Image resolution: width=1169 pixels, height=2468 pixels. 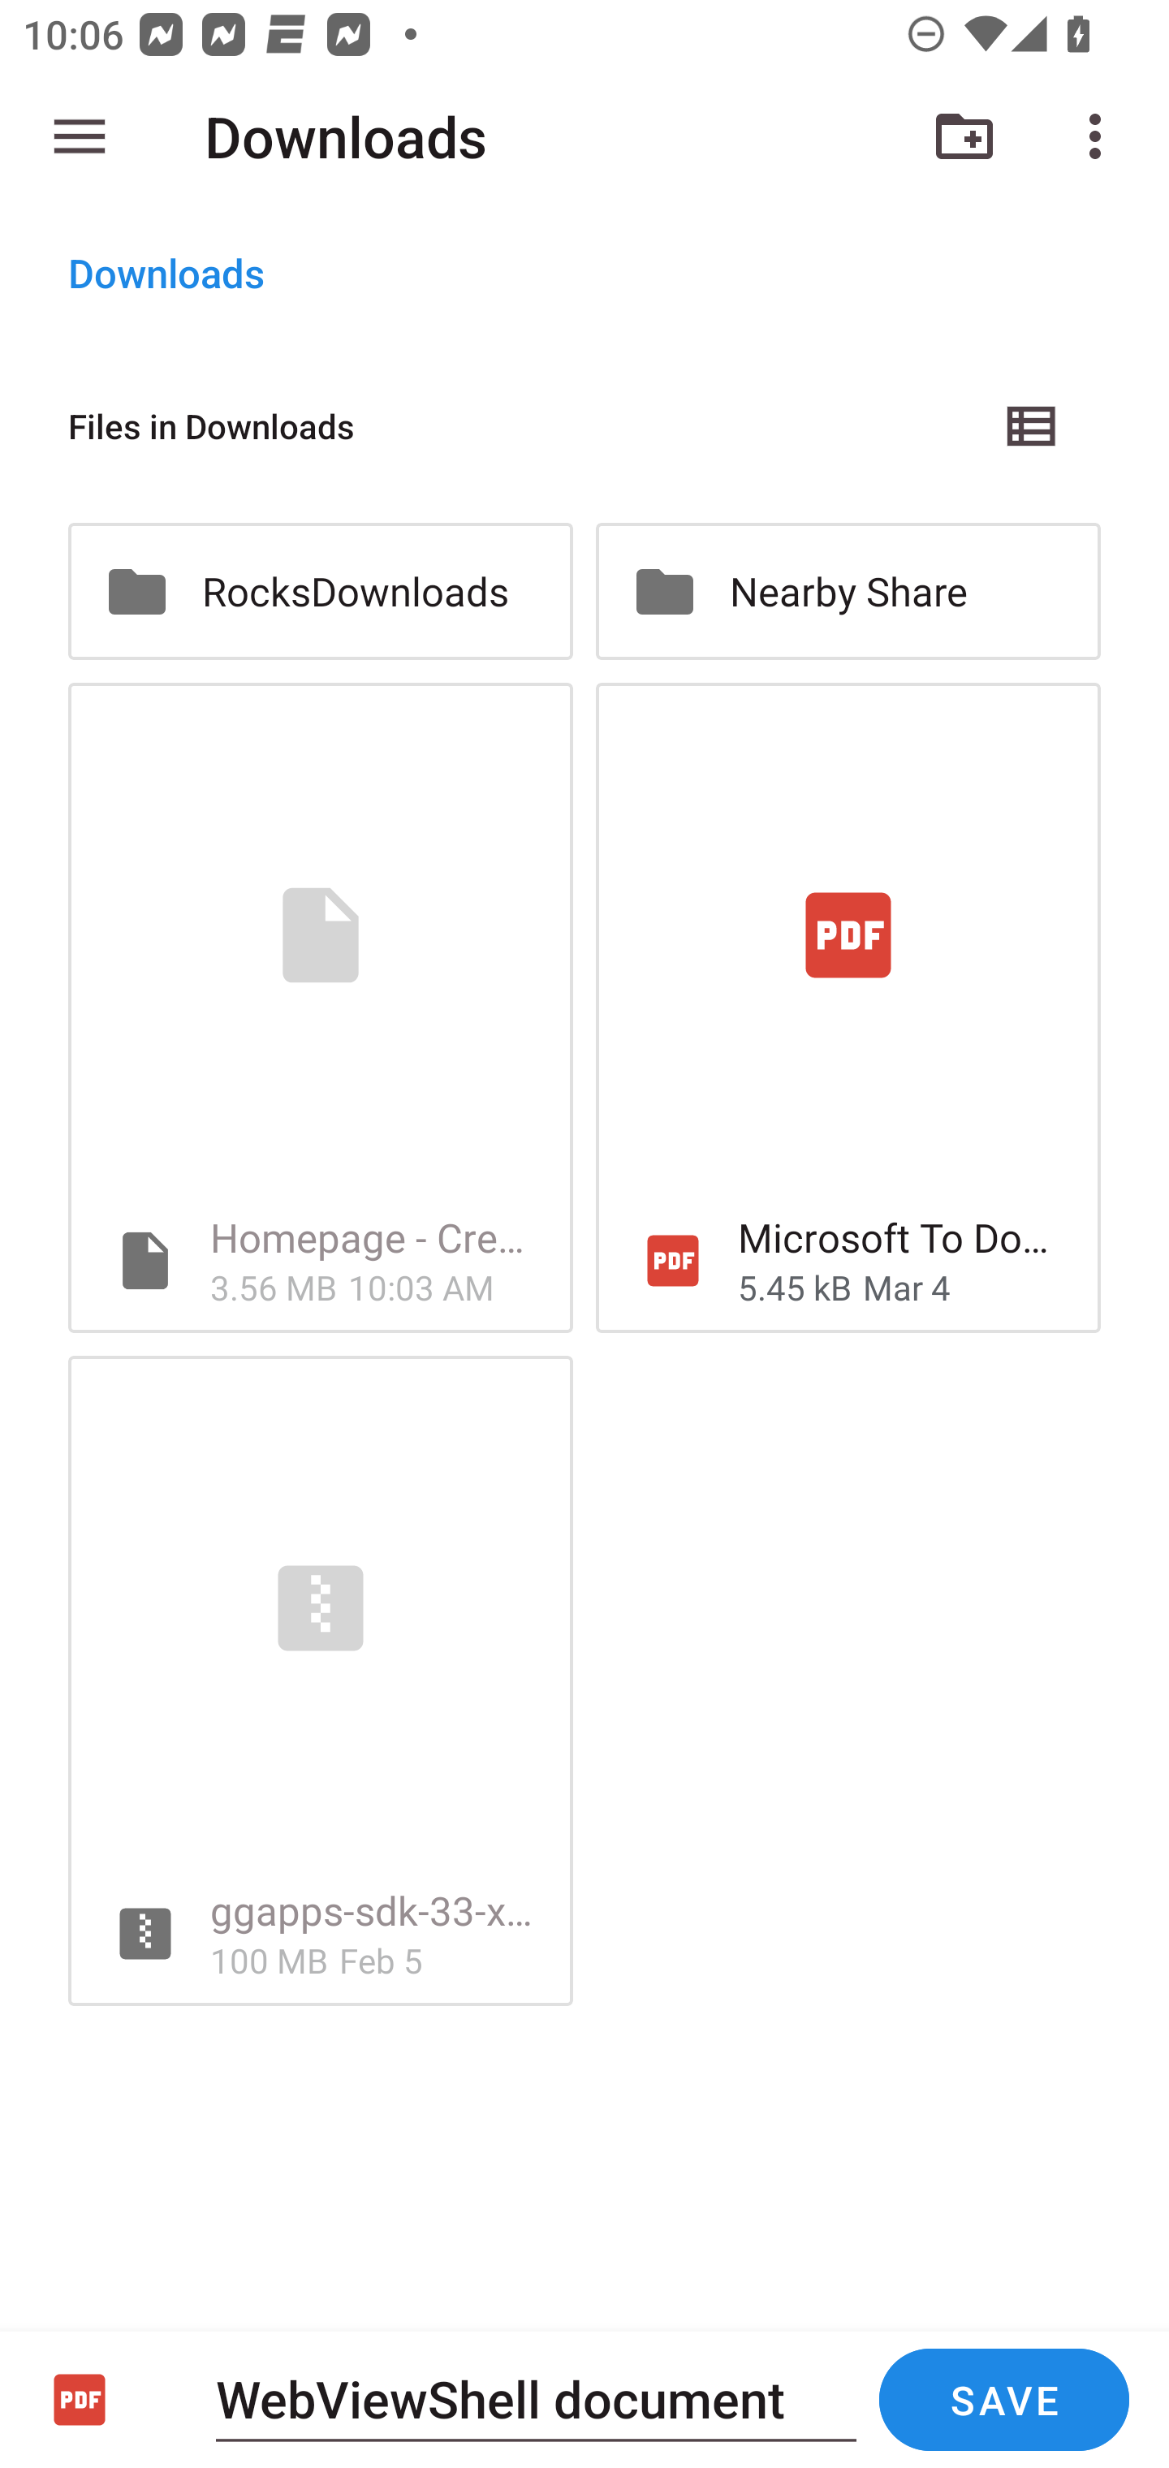 I want to click on Homepage - Creative Commons 3.56 MB 10:03 AM, so click(x=320, y=1008).